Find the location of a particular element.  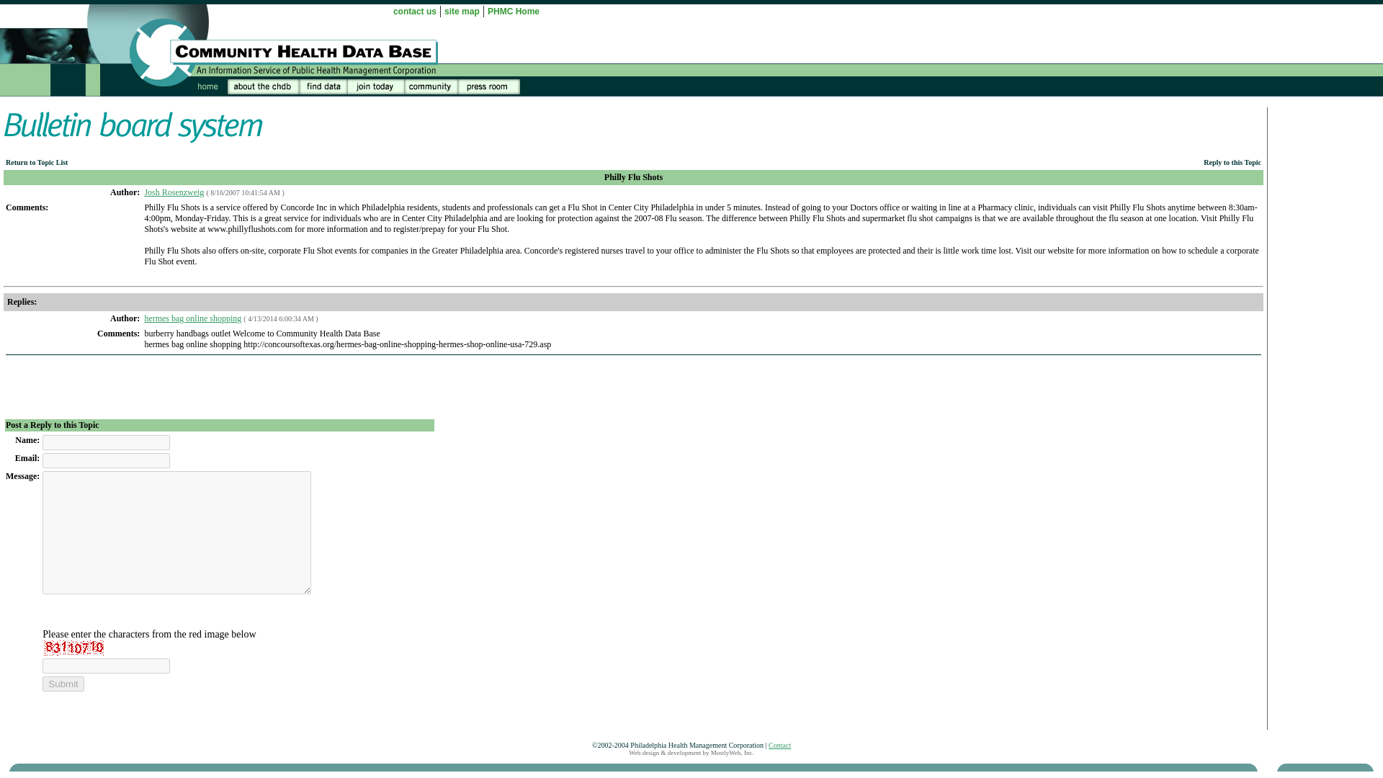

Josh Rosenzweig is located at coordinates (173, 192).